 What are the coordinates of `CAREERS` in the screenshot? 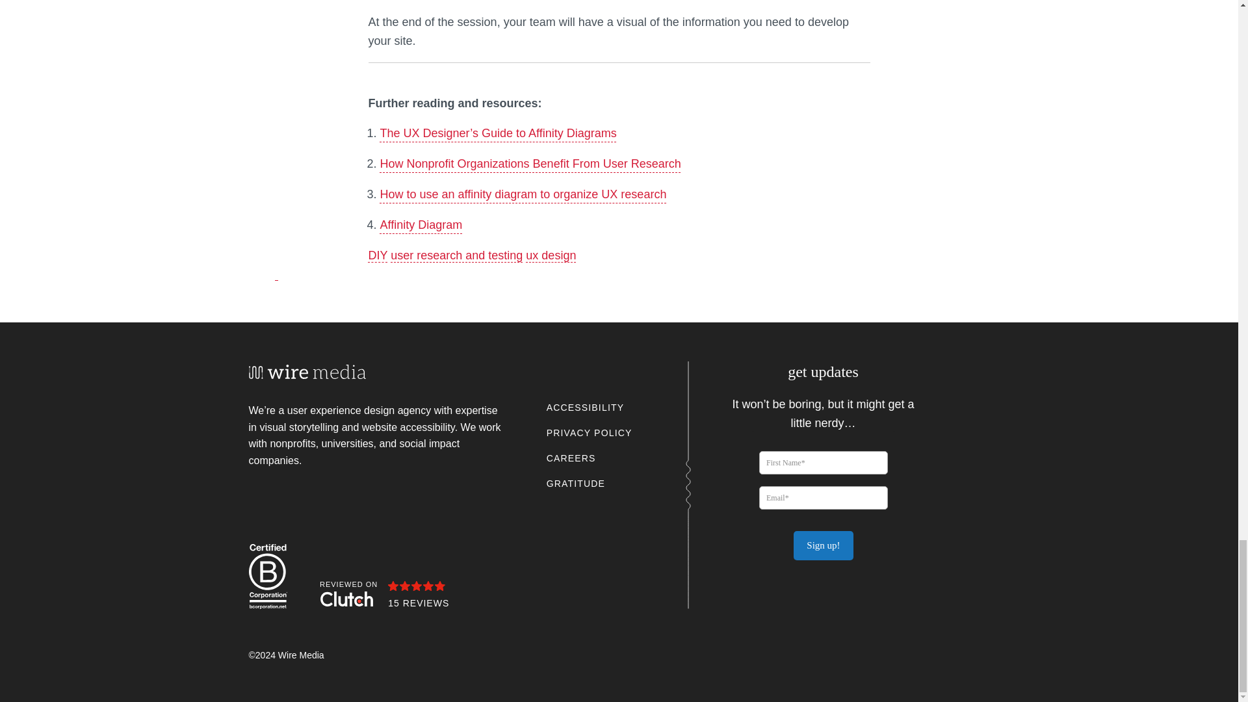 It's located at (571, 458).